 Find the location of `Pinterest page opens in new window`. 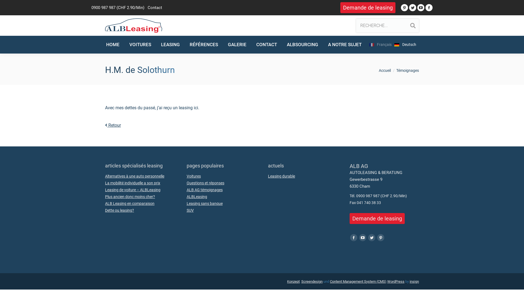

Pinterest page opens in new window is located at coordinates (404, 8).